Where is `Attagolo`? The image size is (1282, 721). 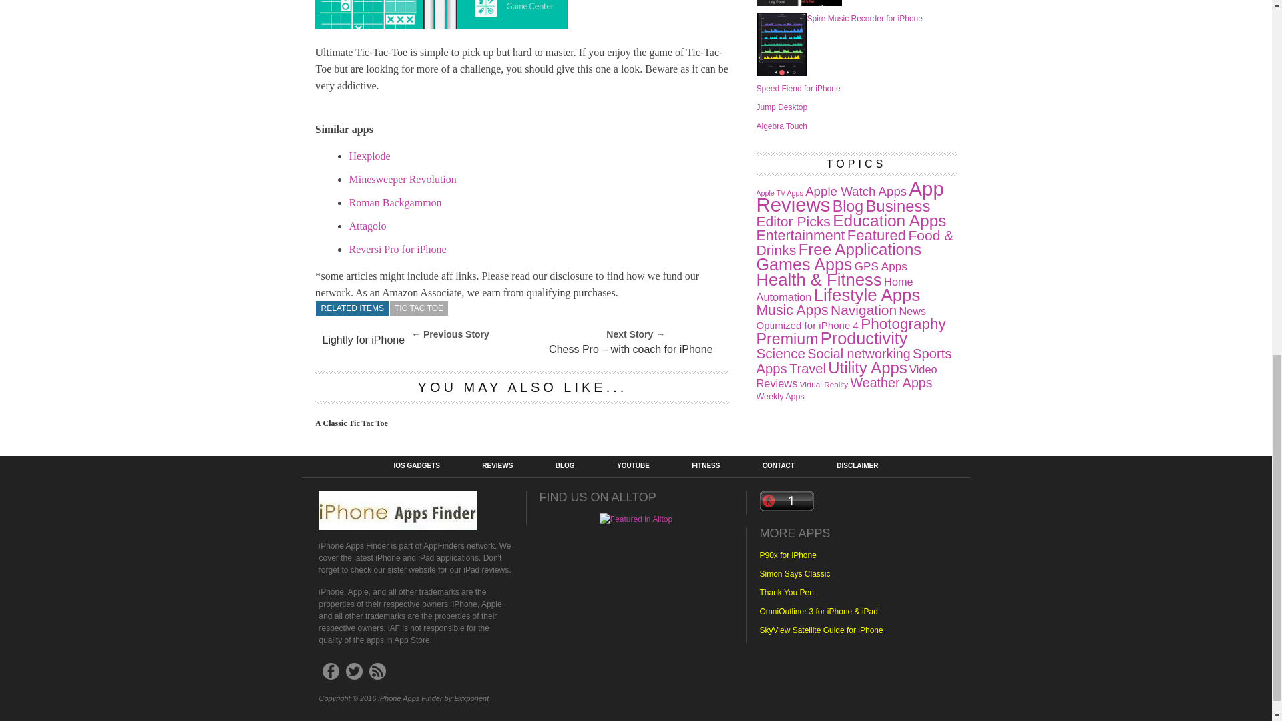
Attagolo is located at coordinates (367, 226).